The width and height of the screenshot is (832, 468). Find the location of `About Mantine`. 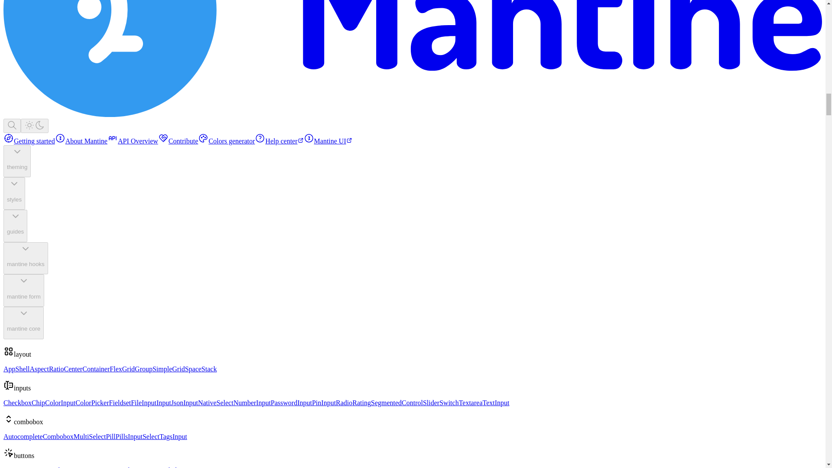

About Mantine is located at coordinates (81, 141).